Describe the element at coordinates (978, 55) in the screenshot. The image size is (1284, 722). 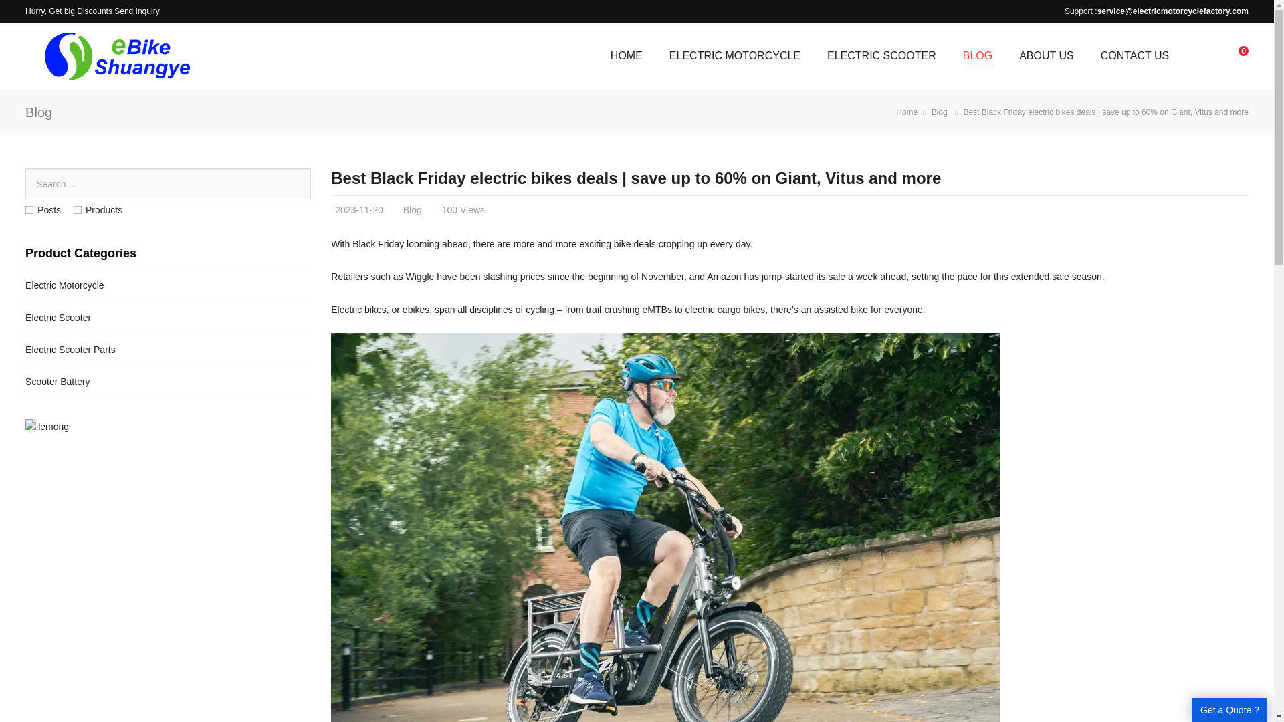
I see `BLOG` at that location.